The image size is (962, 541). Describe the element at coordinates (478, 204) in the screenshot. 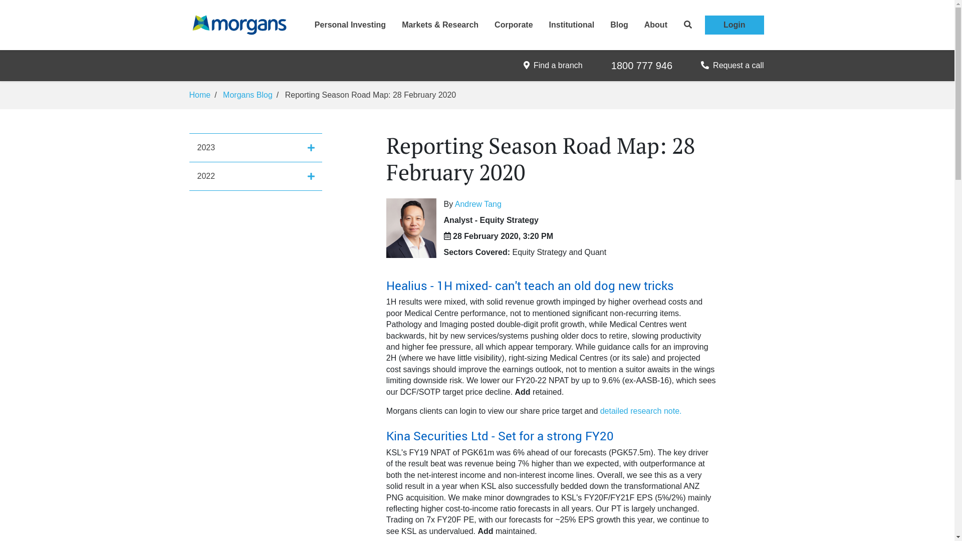

I see `Andrew Tang` at that location.